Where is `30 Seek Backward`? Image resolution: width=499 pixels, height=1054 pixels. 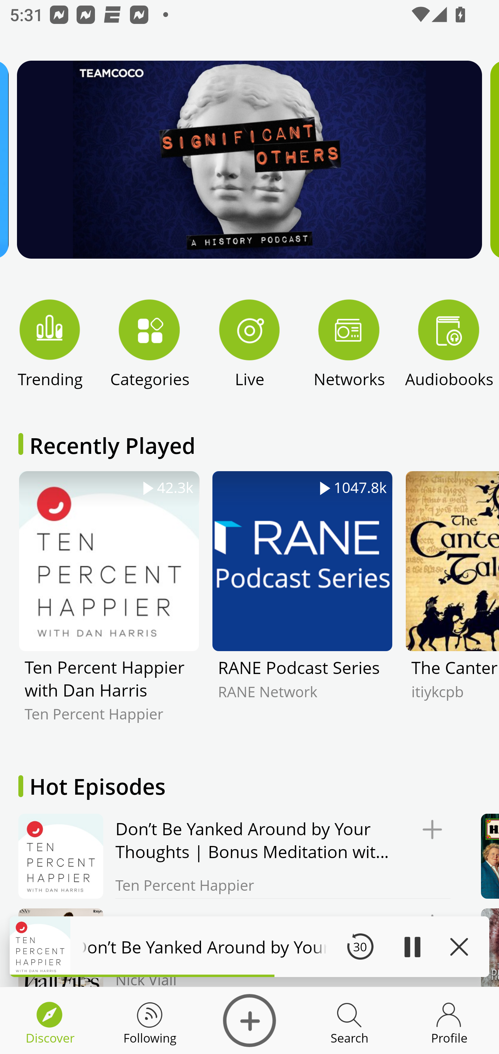 30 Seek Backward is located at coordinates (360, 947).